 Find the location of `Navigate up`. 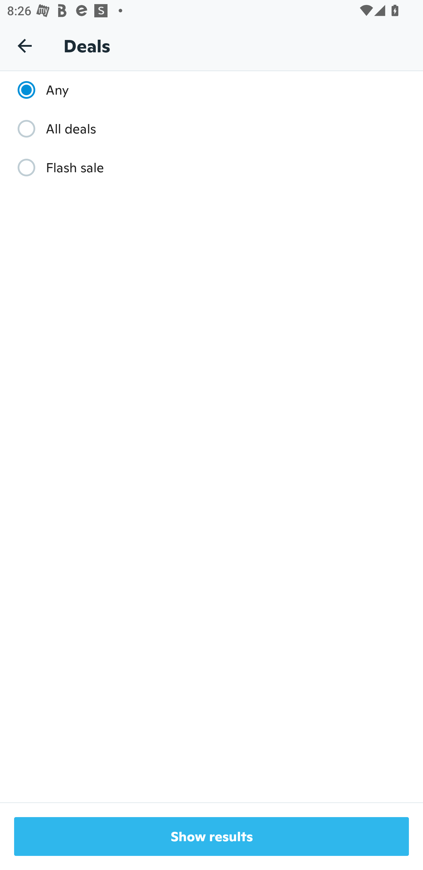

Navigate up is located at coordinates (25, 46).